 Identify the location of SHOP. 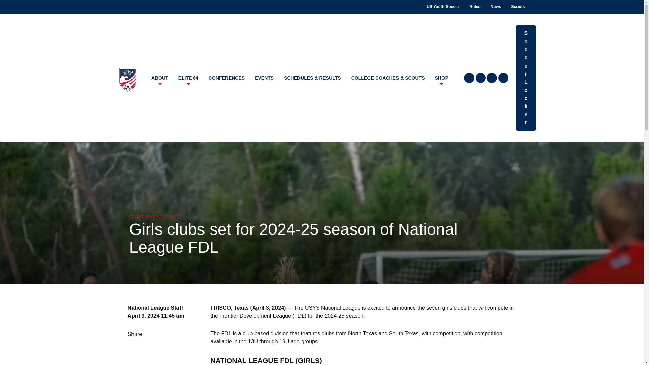
(441, 78).